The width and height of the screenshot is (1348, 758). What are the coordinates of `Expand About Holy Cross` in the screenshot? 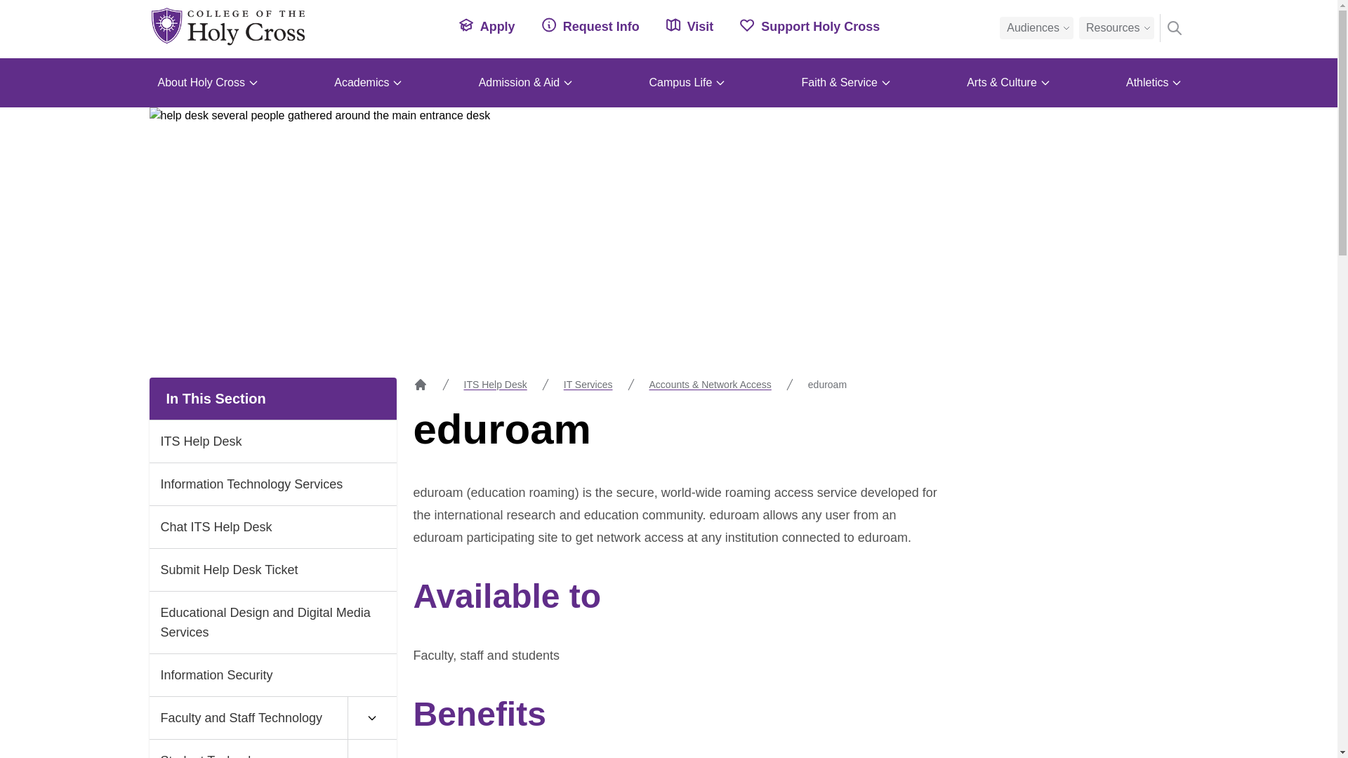 It's located at (253, 83).